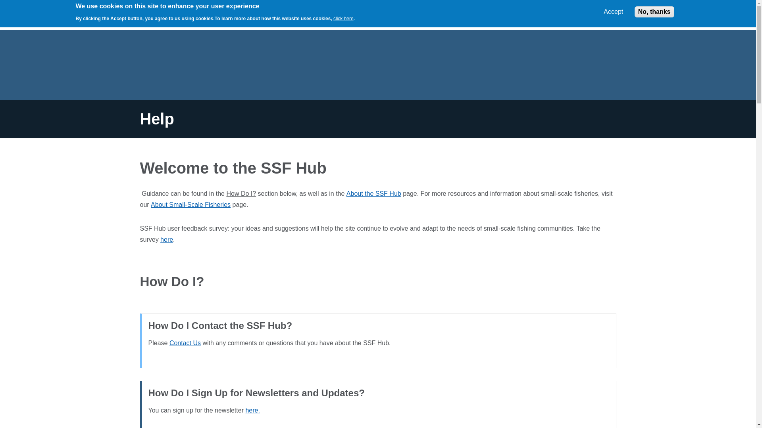  I want to click on Contact, so click(252, 411).